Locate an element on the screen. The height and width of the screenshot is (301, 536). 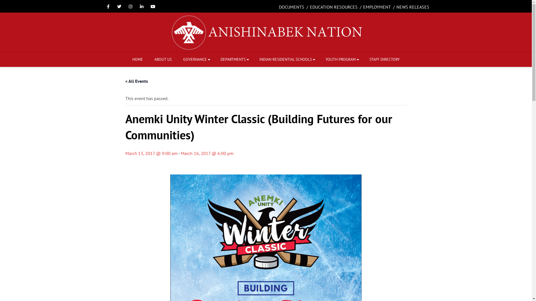
YOUTH PROGRAM is located at coordinates (342, 59).